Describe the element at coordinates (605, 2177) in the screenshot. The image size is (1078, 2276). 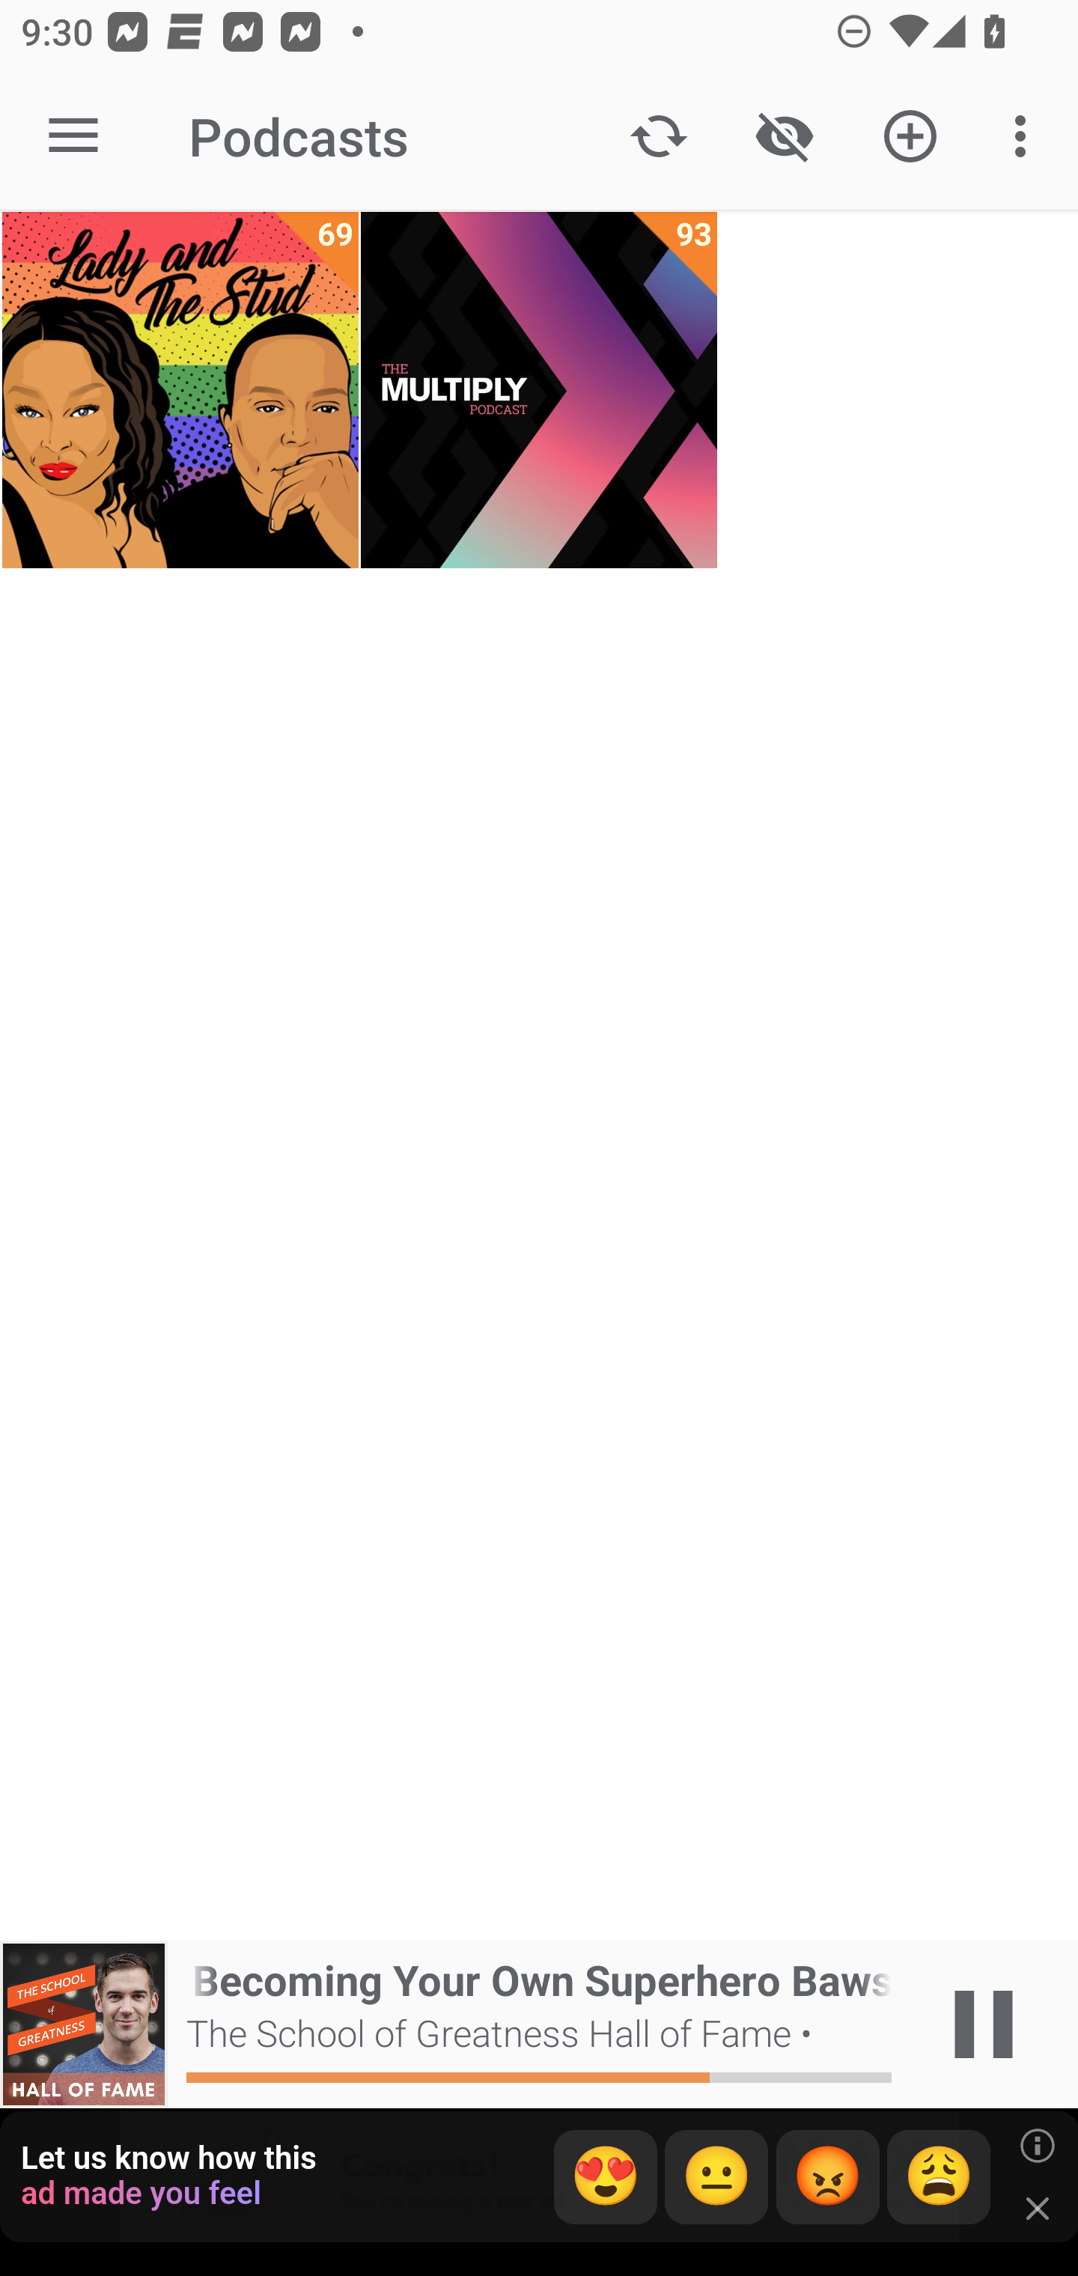
I see `😍` at that location.